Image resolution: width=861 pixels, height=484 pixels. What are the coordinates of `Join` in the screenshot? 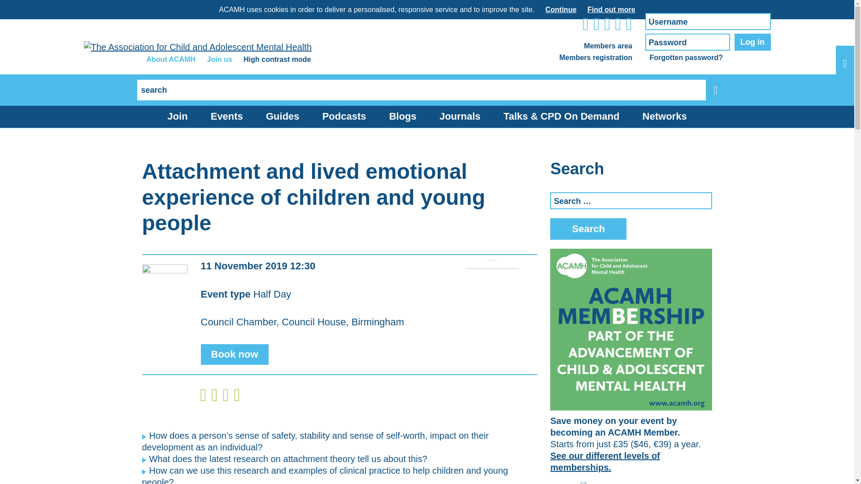 It's located at (177, 117).